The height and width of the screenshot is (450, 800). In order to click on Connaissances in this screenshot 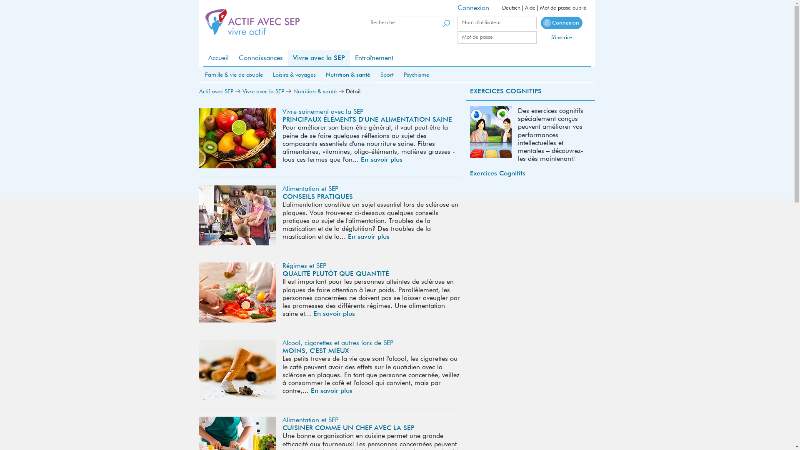, I will do `click(260, 58)`.